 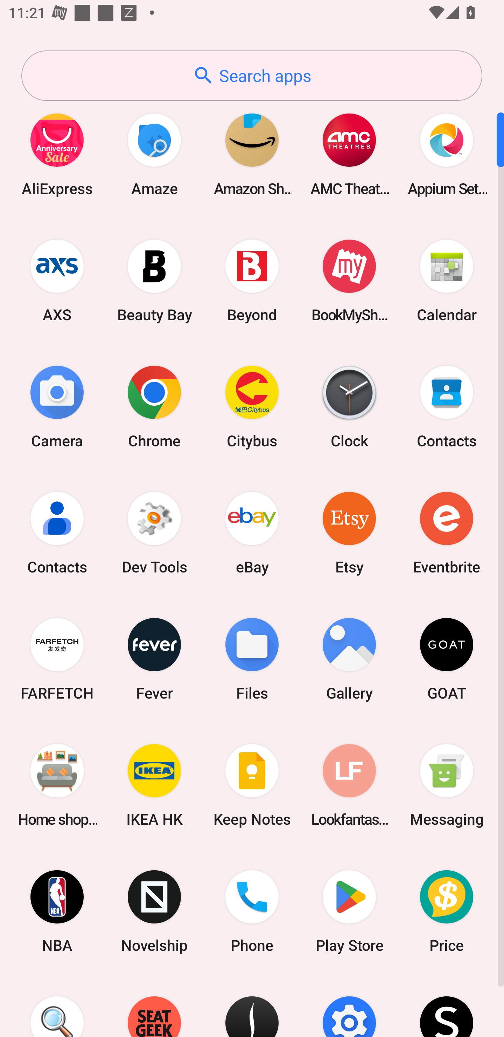 What do you see at coordinates (349, 154) in the screenshot?
I see `AMC Theatres` at bounding box center [349, 154].